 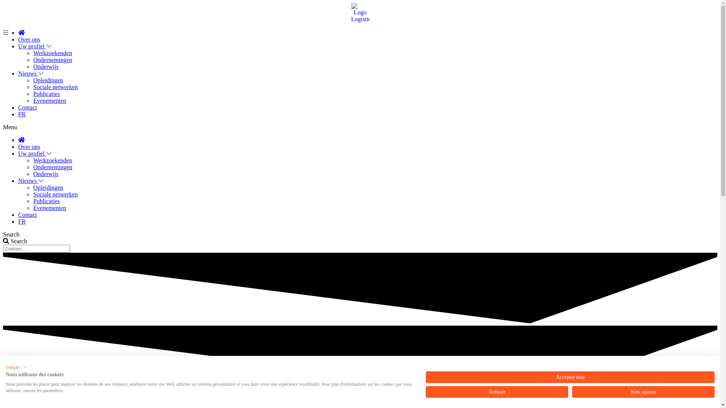 What do you see at coordinates (46, 174) in the screenshot?
I see `Onderwijs` at bounding box center [46, 174].